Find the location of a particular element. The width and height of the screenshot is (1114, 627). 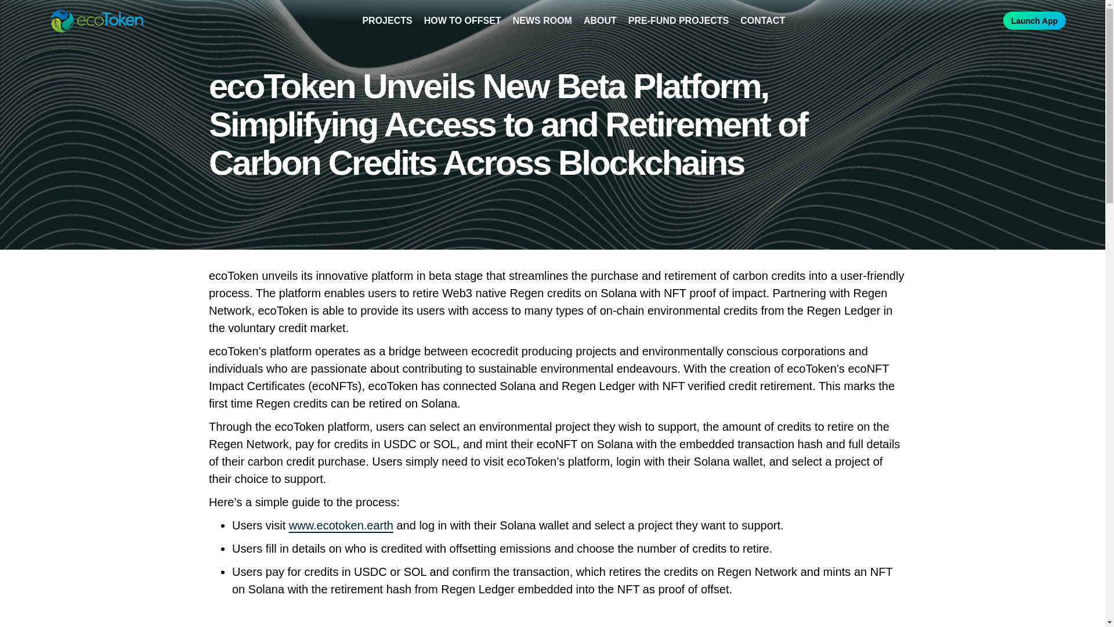

HOW TO OFFSET is located at coordinates (463, 20).